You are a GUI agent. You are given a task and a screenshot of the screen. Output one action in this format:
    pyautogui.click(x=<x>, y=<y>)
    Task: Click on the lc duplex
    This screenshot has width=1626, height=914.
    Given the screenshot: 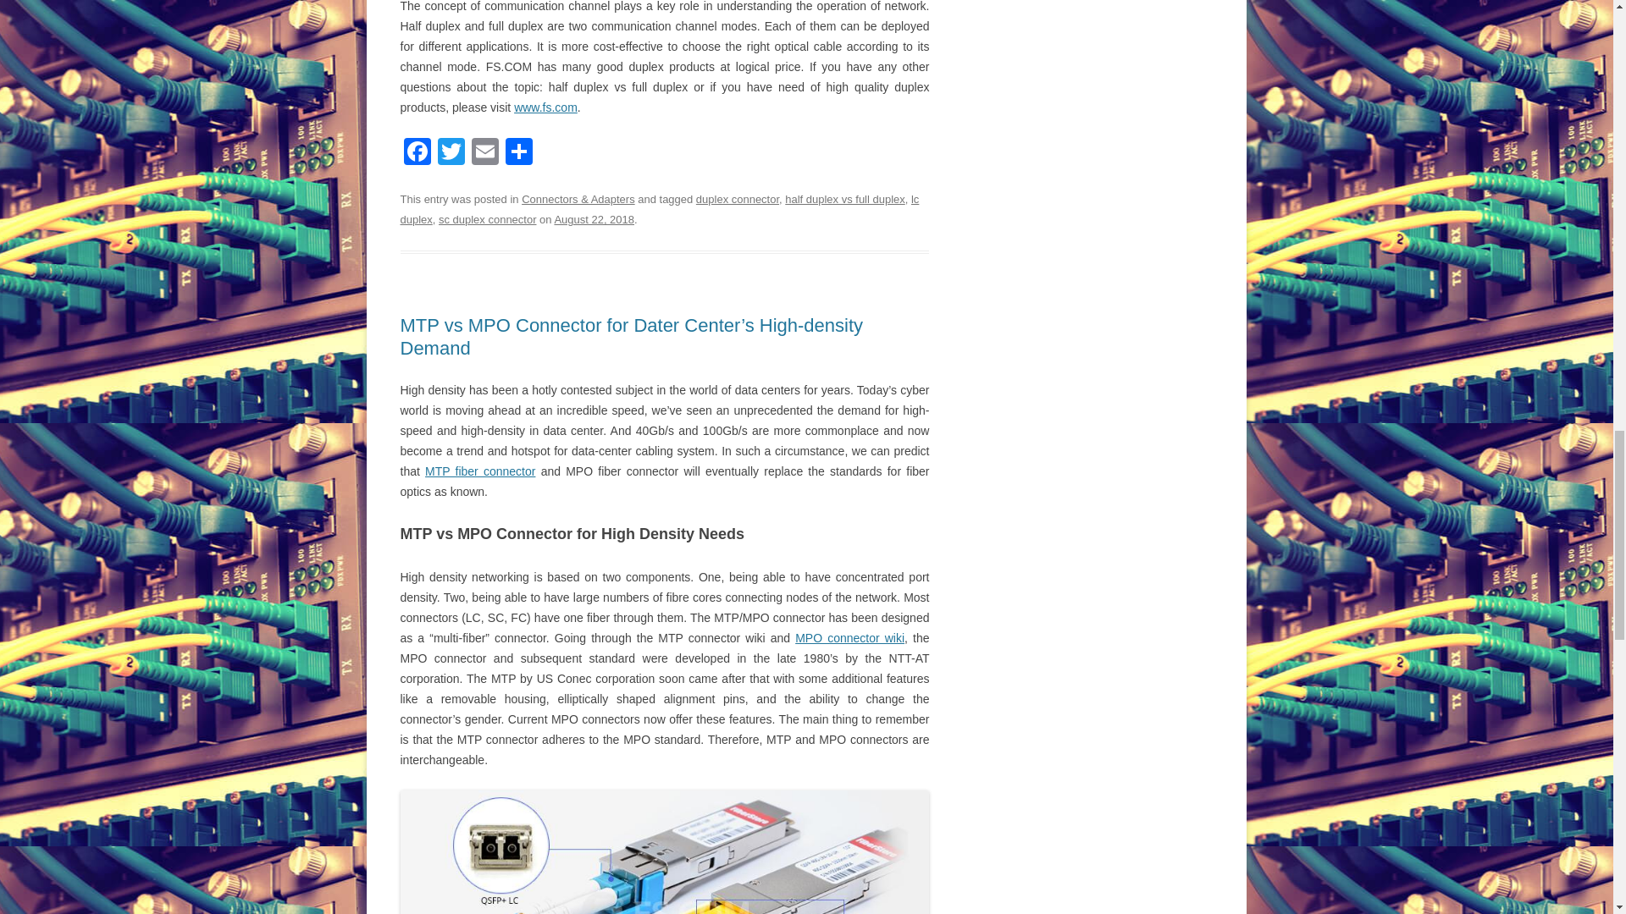 What is the action you would take?
    pyautogui.click(x=659, y=208)
    